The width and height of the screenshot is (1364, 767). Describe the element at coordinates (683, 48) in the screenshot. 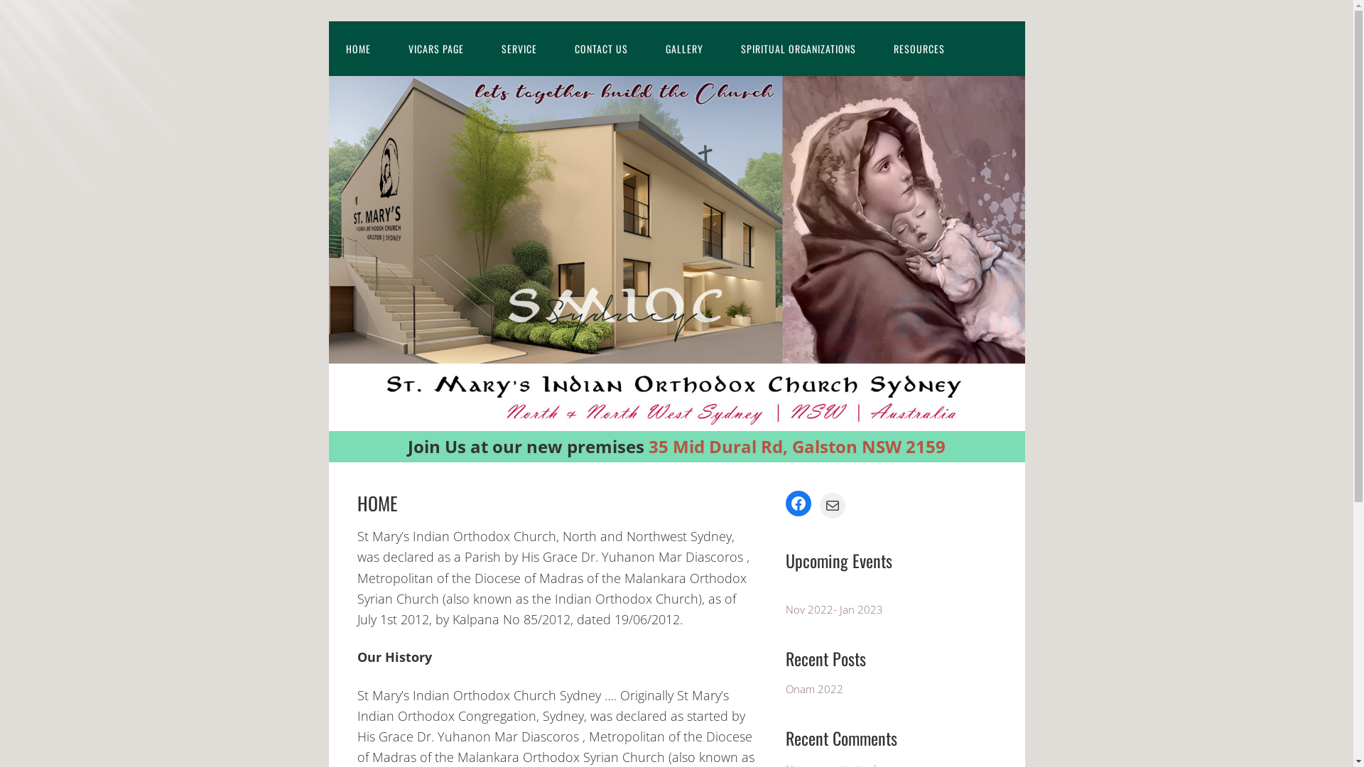

I see `GALLERY` at that location.